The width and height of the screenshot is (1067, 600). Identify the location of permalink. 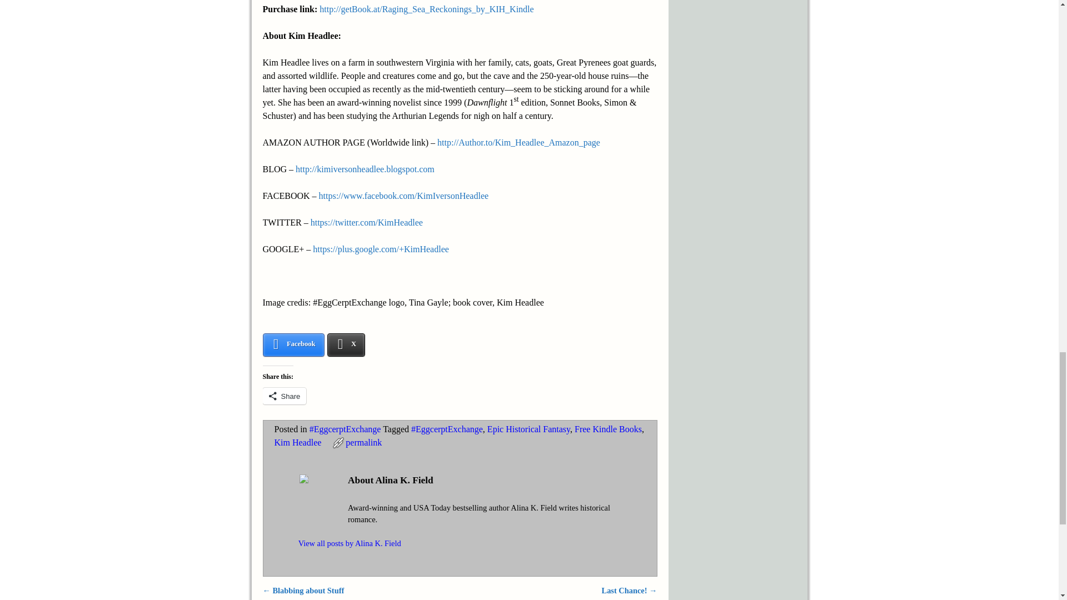
(363, 442).